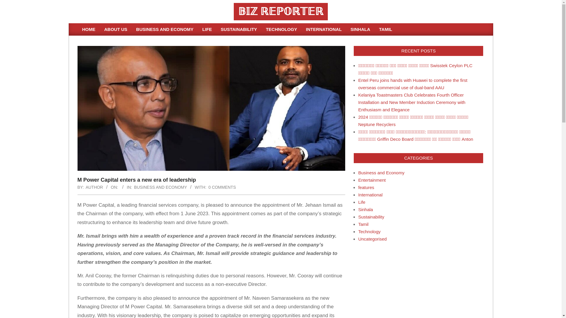  I want to click on AUTHOR, so click(94, 187).